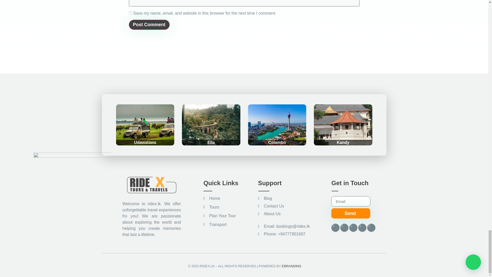 The width and height of the screenshot is (492, 277). Describe the element at coordinates (229, 216) in the screenshot. I see `Plan Your Tour` at that location.